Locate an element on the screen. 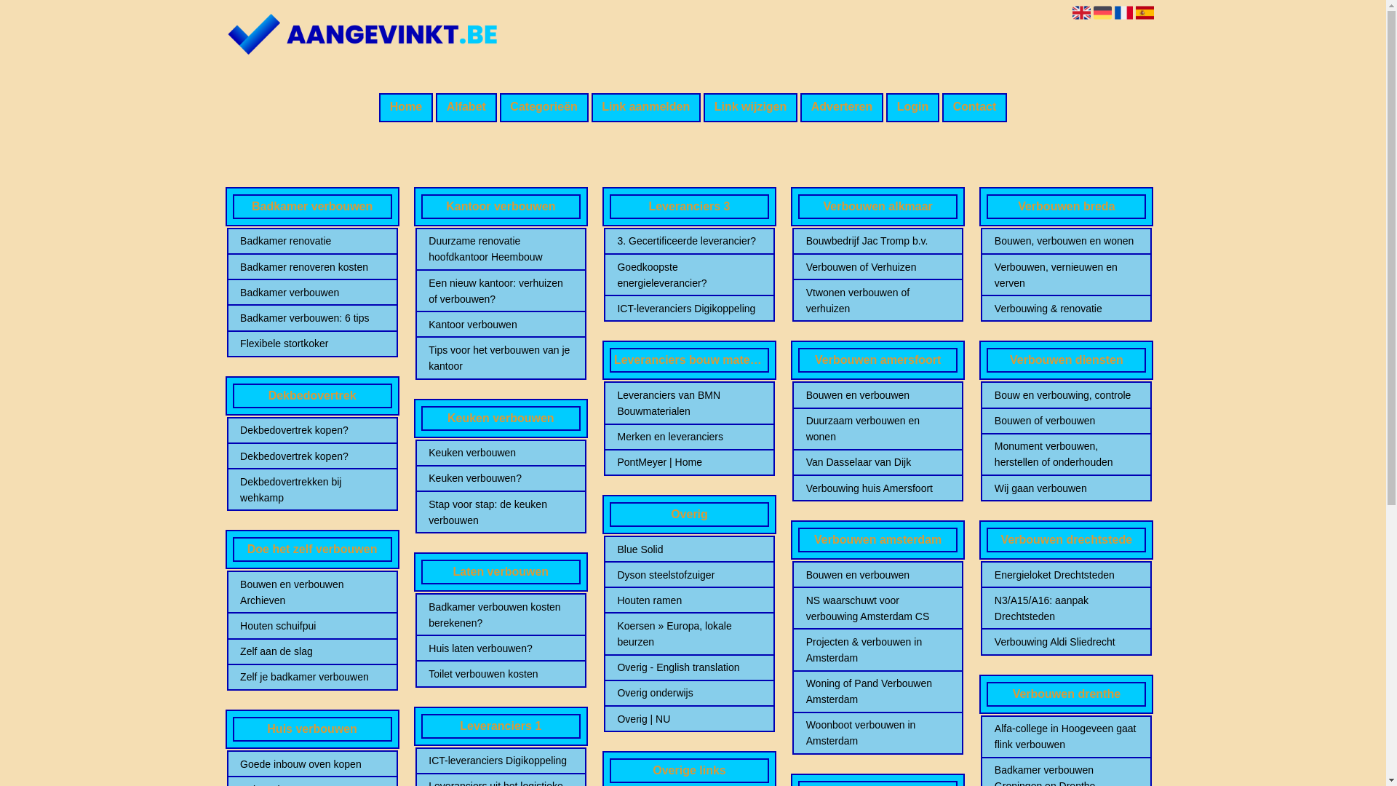  Badkamer renovatie is located at coordinates (312, 241).